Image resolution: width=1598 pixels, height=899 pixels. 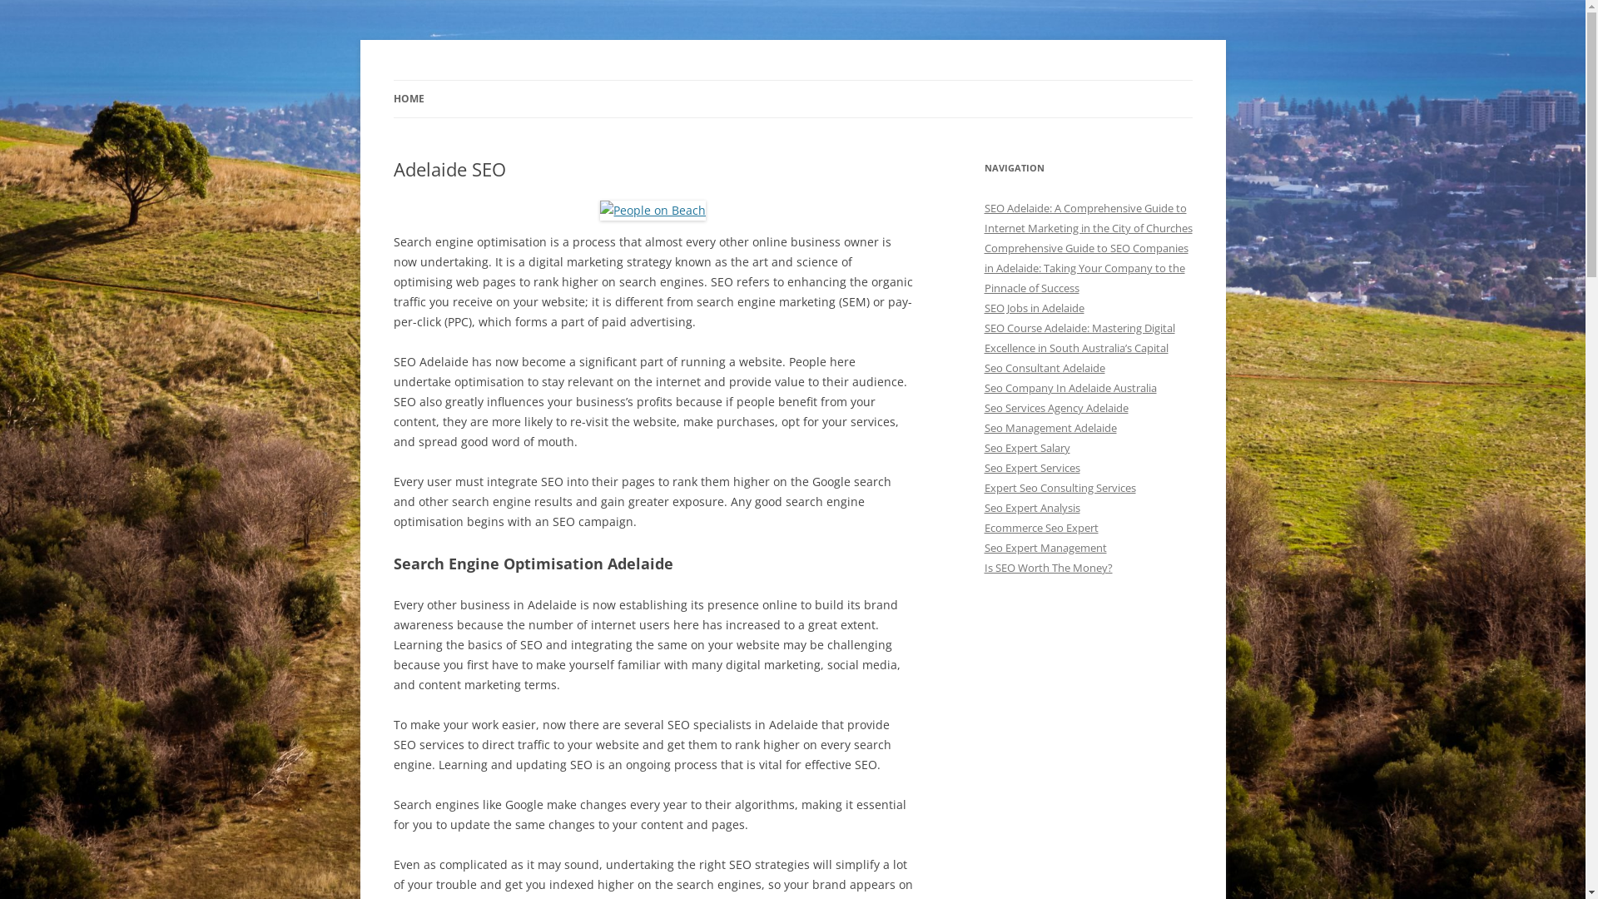 What do you see at coordinates (1050, 428) in the screenshot?
I see `Seo Management Adelaide` at bounding box center [1050, 428].